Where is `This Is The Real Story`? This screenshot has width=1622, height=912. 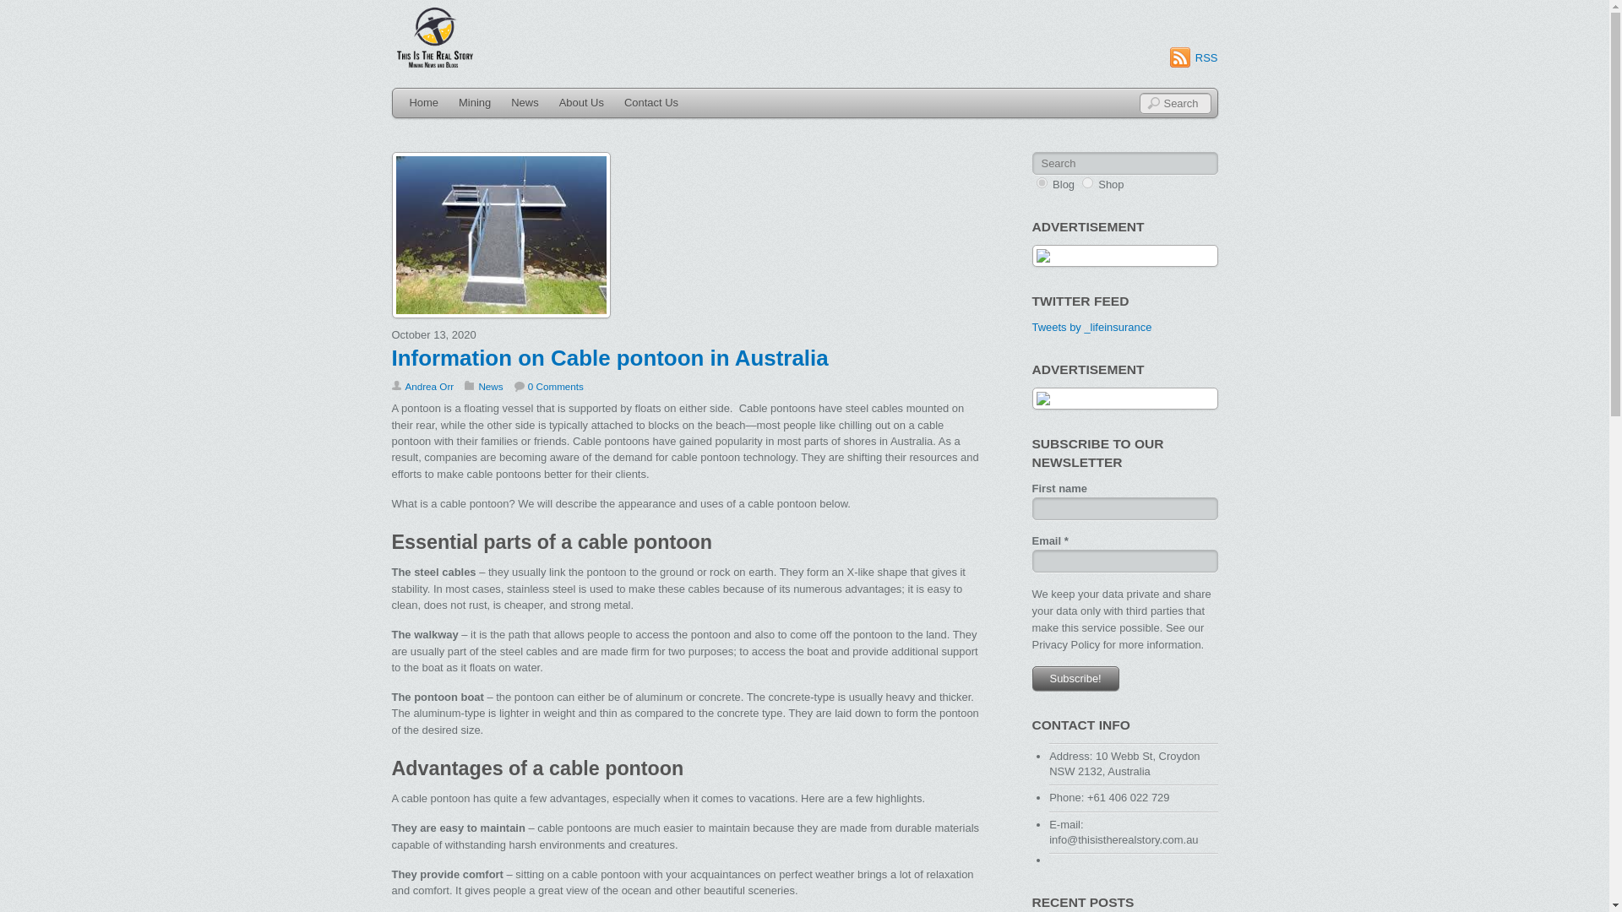
This Is The Real Story is located at coordinates (434, 68).